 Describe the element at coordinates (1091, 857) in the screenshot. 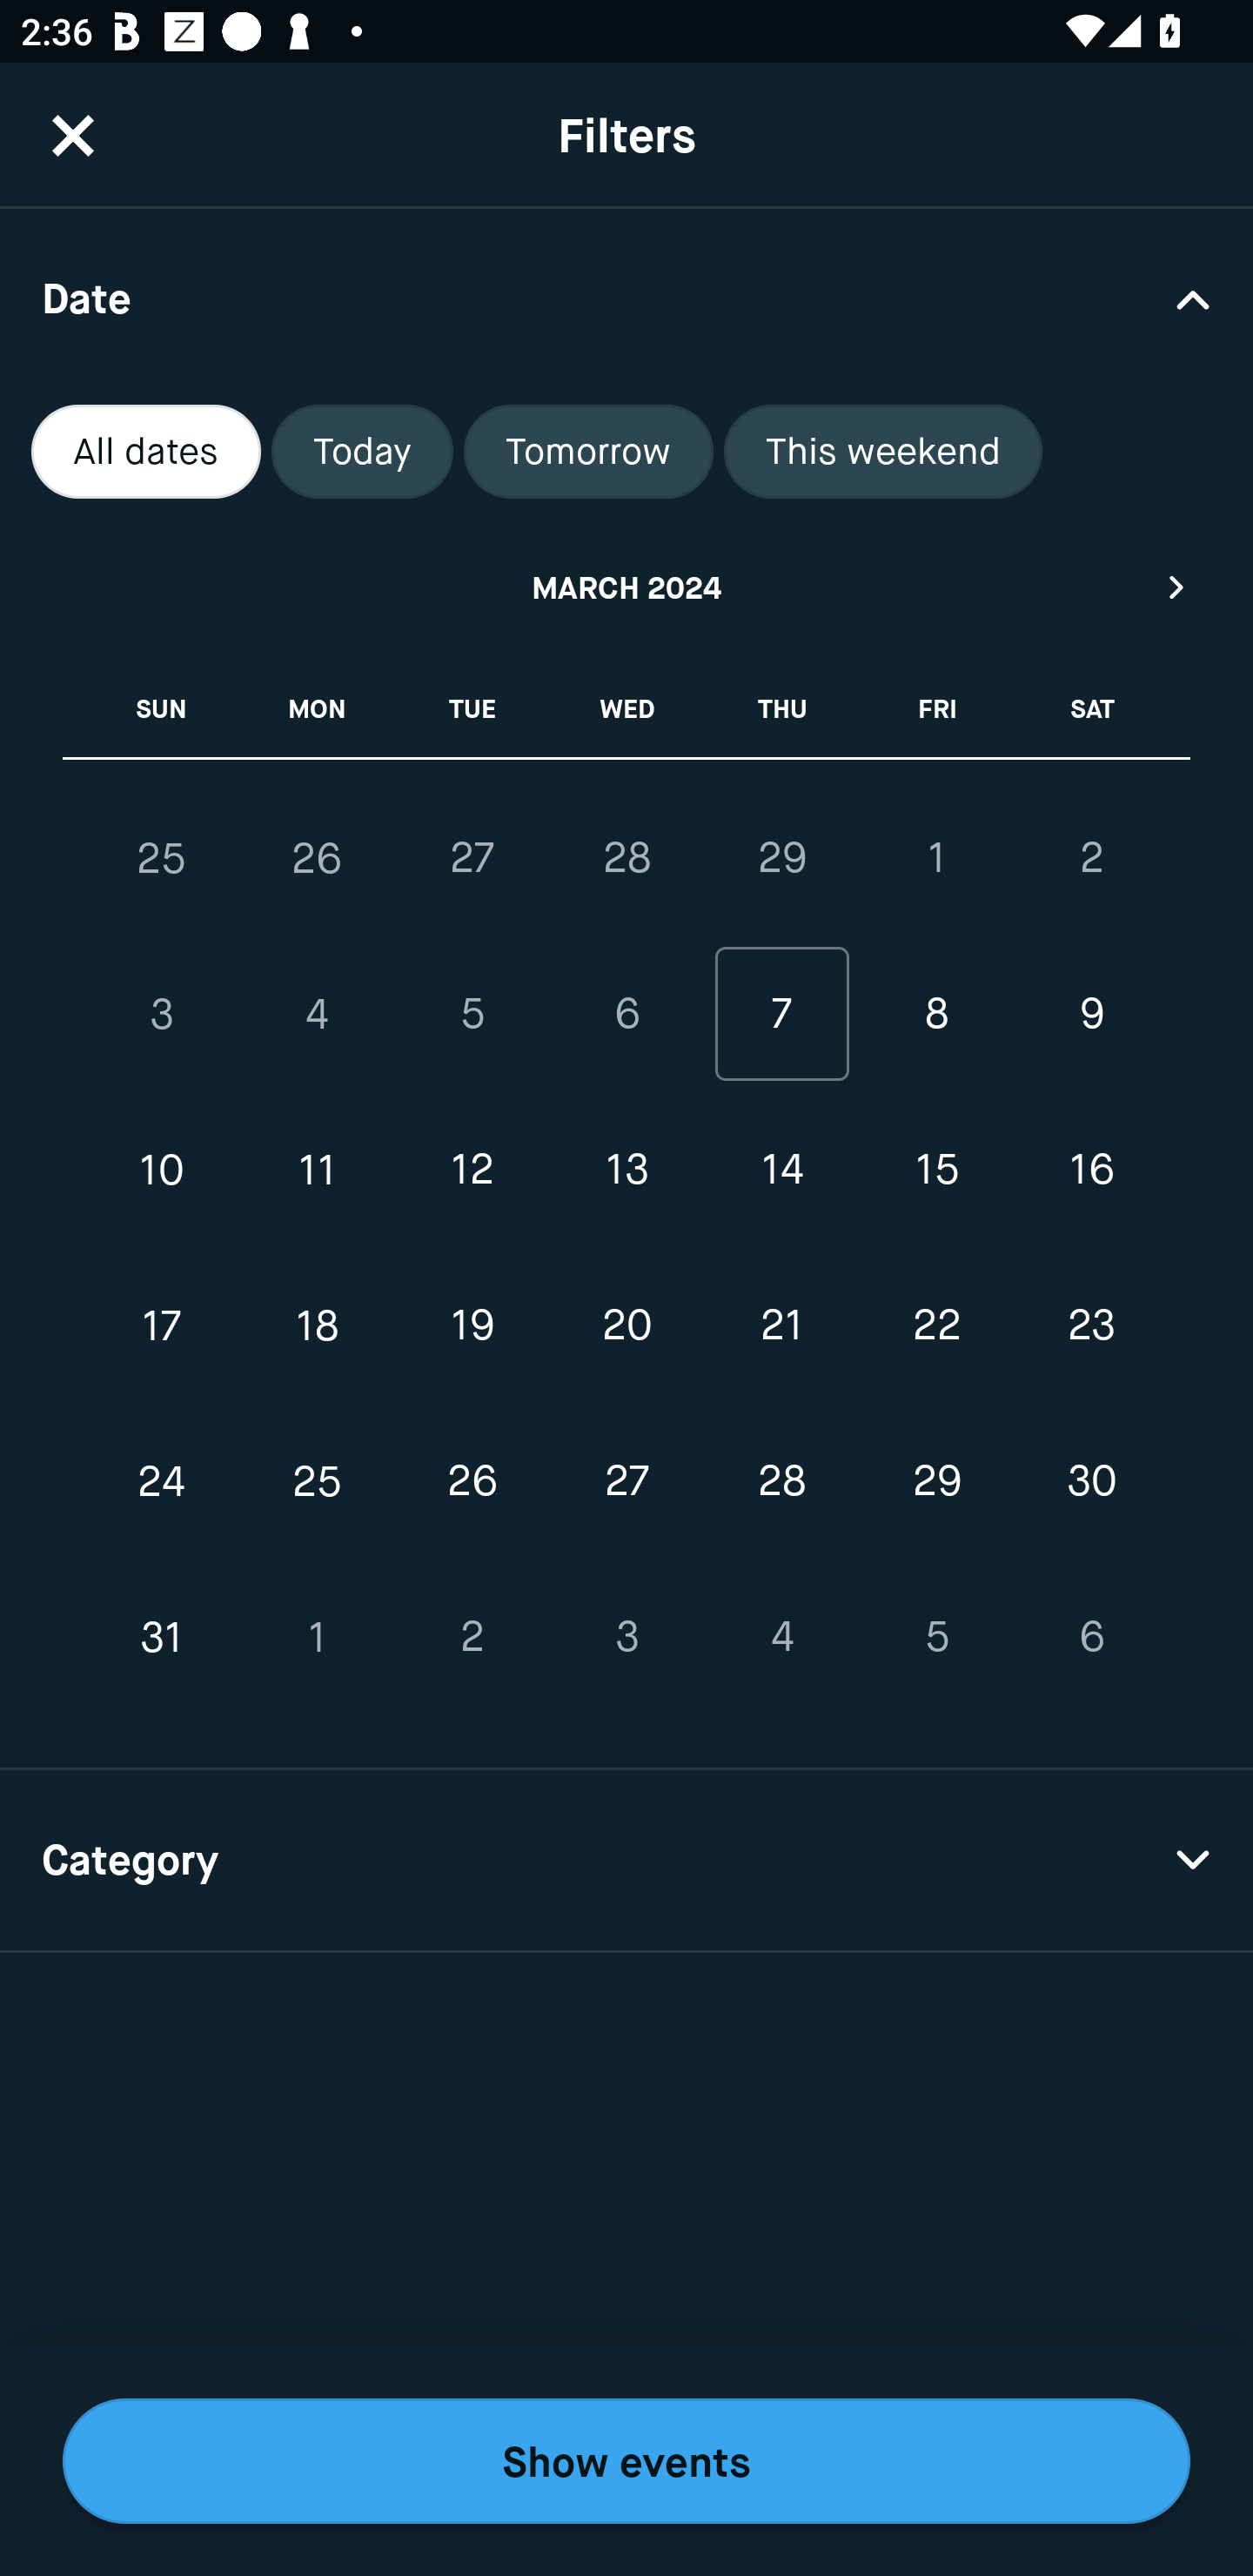

I see `2` at that location.